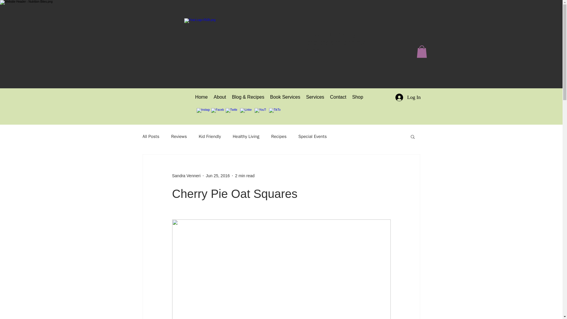 This screenshot has height=319, width=567. What do you see at coordinates (201, 97) in the screenshot?
I see `Home` at bounding box center [201, 97].